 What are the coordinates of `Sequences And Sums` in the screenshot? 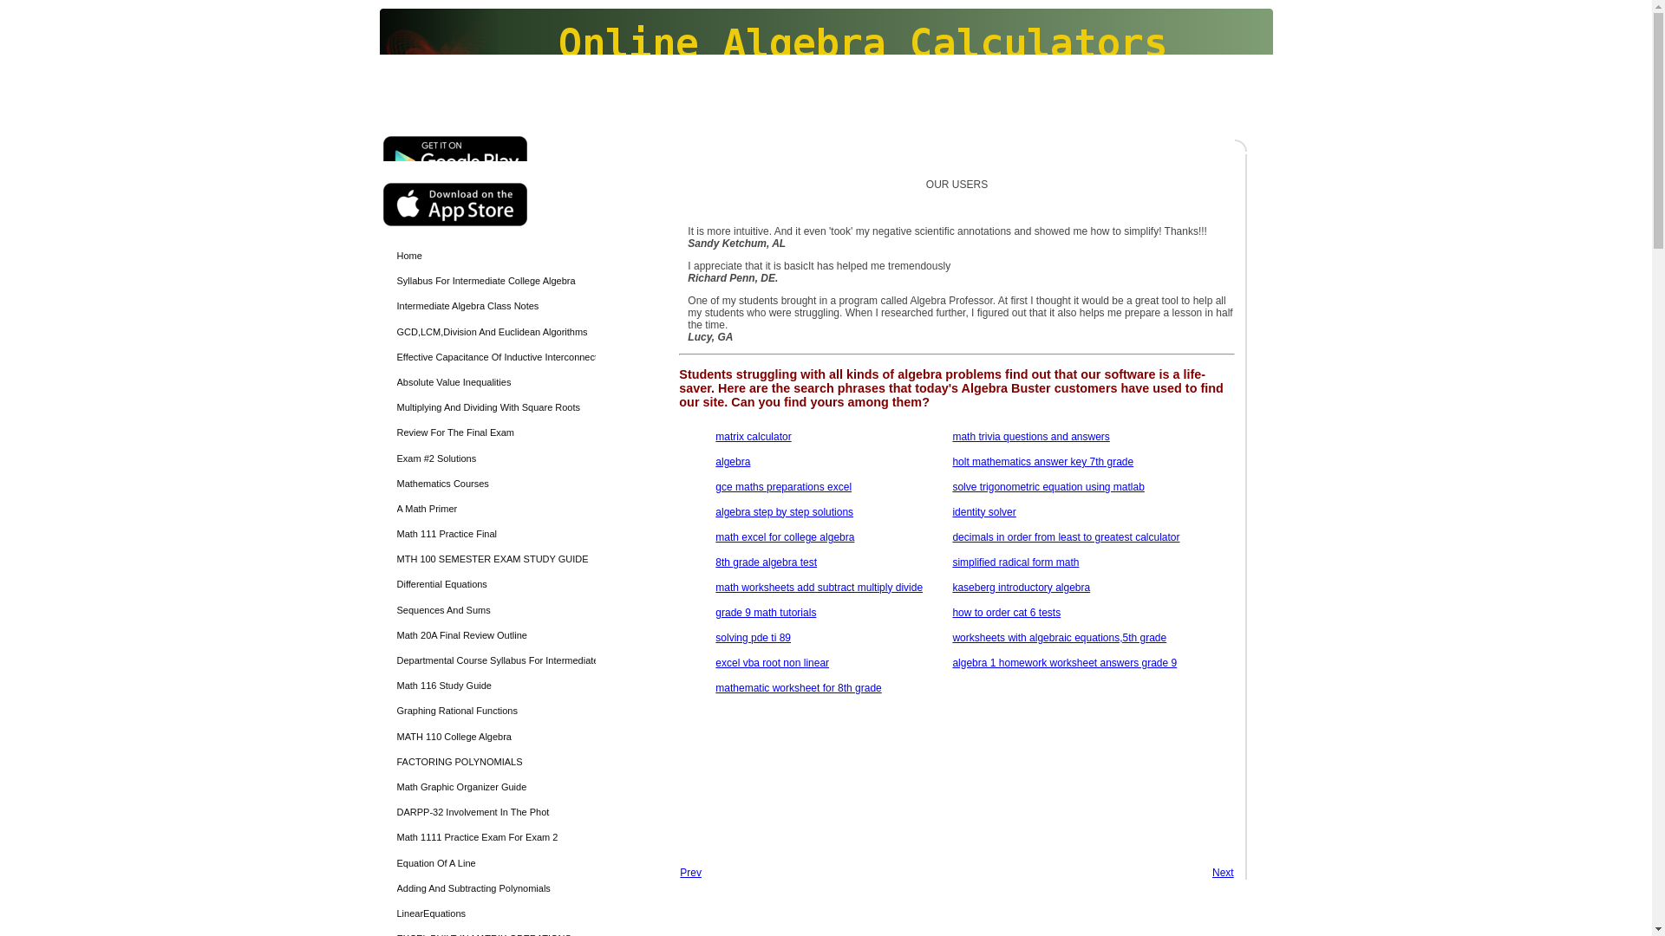 It's located at (496, 610).